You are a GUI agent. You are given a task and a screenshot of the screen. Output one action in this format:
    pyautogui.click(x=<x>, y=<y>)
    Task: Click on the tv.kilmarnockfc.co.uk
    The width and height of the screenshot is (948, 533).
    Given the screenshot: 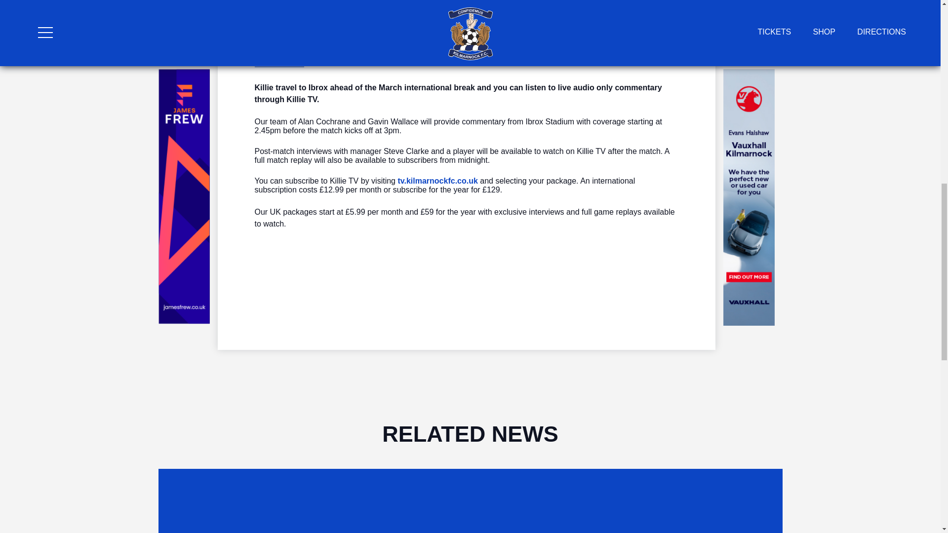 What is the action you would take?
    pyautogui.click(x=437, y=181)
    